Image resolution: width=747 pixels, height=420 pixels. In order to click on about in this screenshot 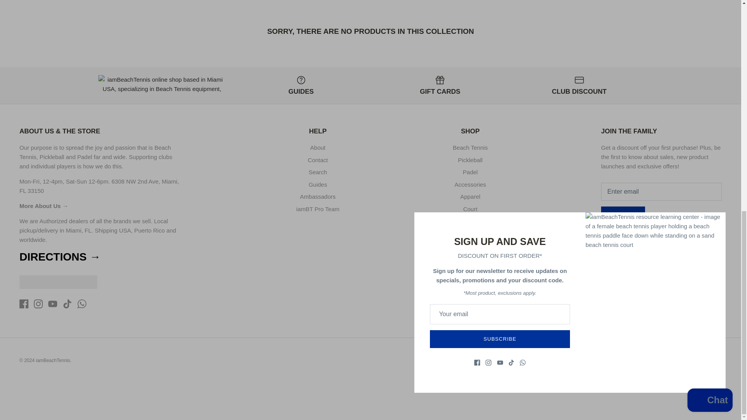, I will do `click(40, 205)`.